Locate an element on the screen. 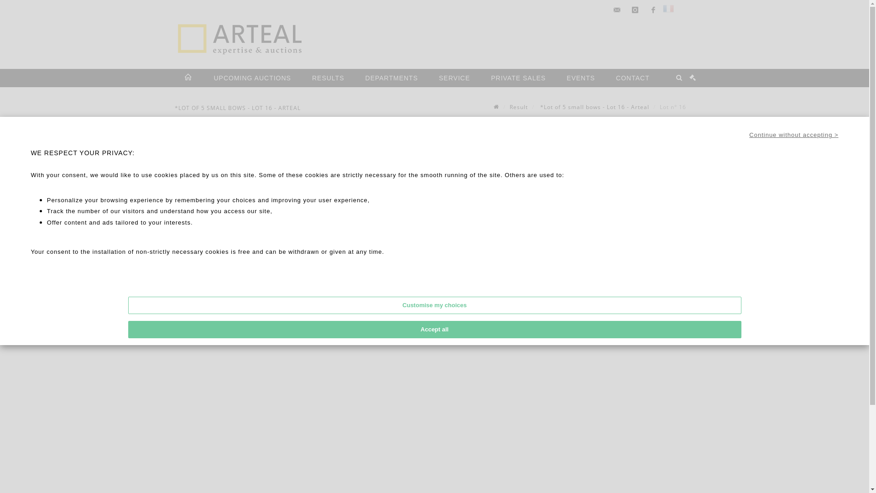 The height and width of the screenshot is (493, 876). Accept all is located at coordinates (434, 330).